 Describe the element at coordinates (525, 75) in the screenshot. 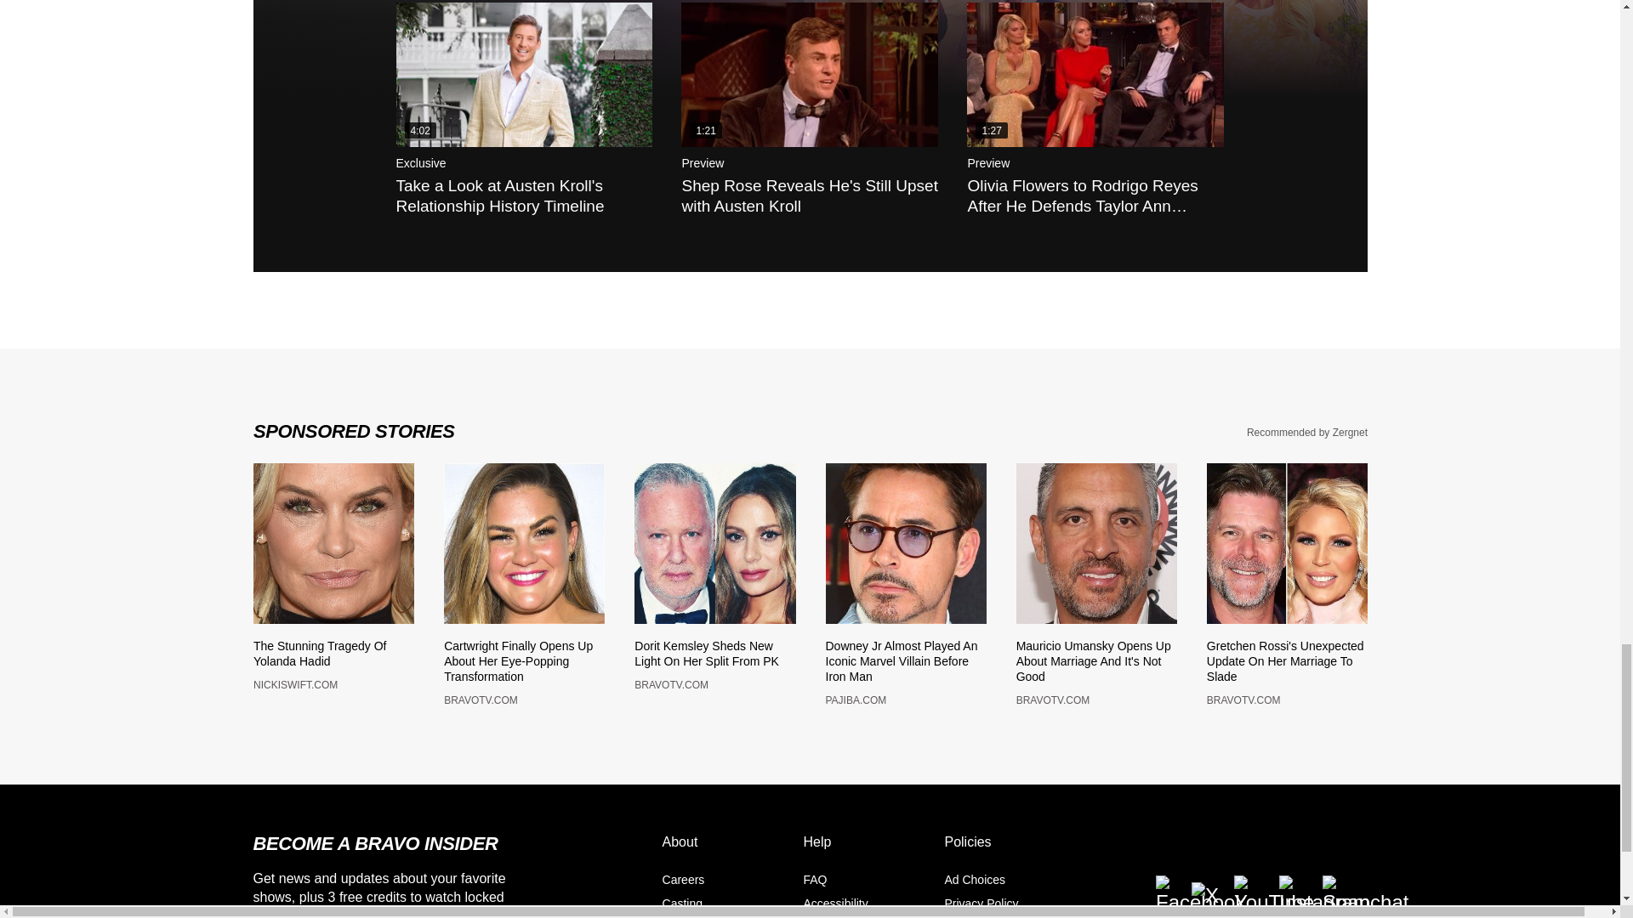

I see `Take a Look at Austen Kroll's Relationship History Timeline` at that location.